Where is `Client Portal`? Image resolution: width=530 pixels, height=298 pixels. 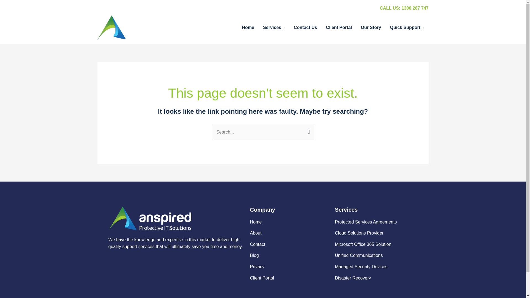 Client Portal is located at coordinates (339, 28).